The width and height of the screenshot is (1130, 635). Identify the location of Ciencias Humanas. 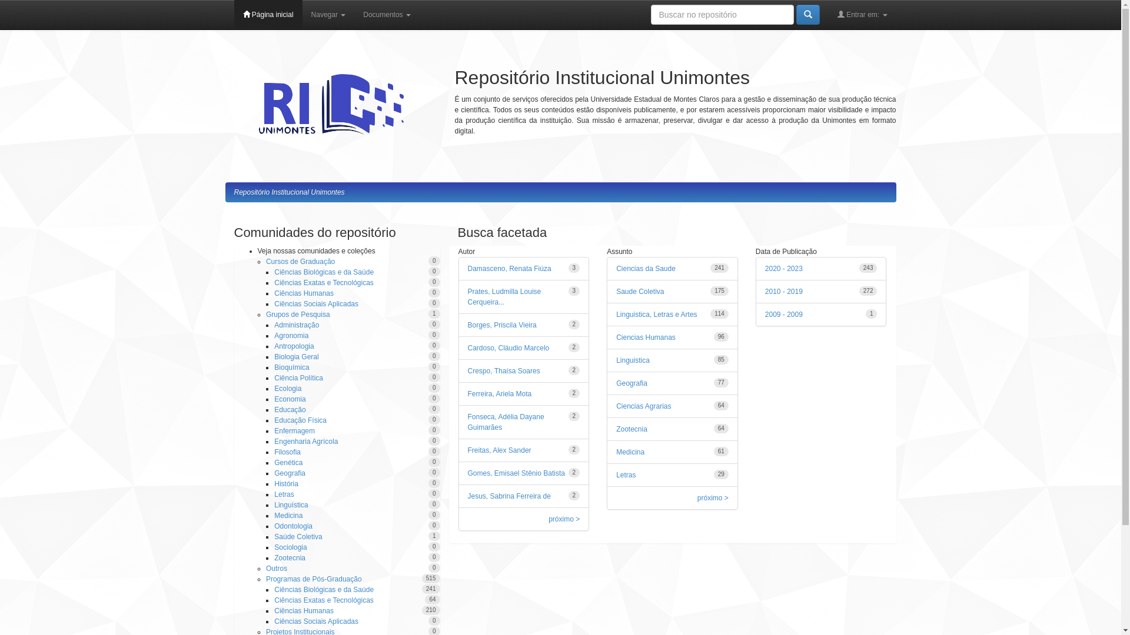
(646, 337).